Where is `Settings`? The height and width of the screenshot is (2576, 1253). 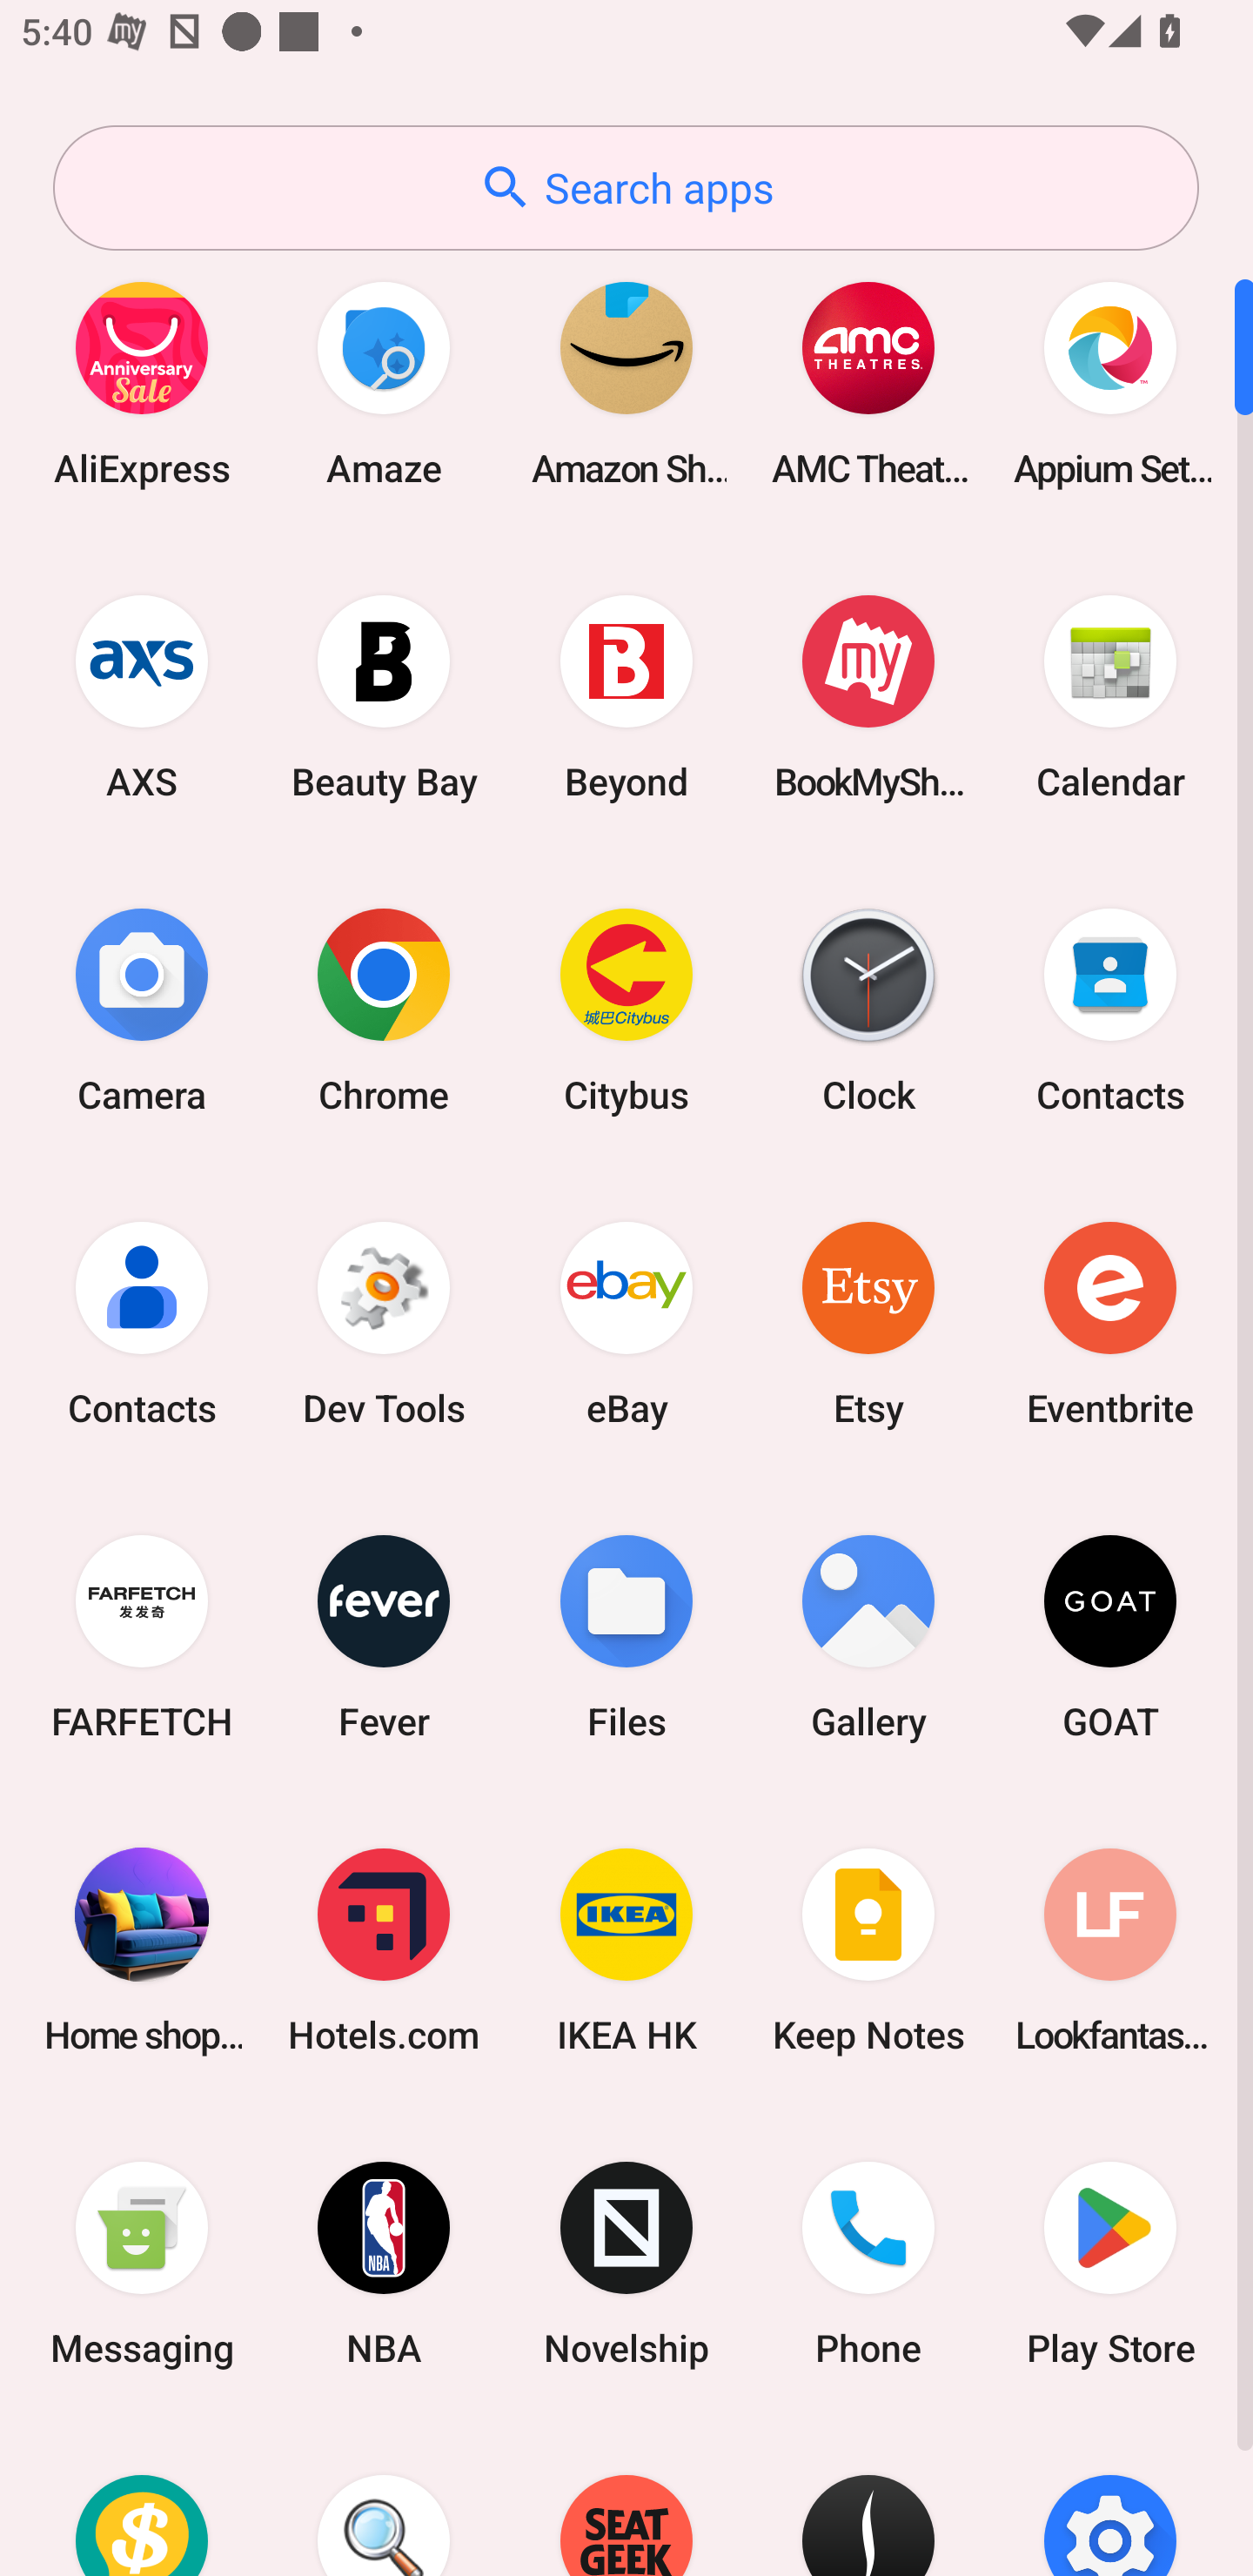 Settings is located at coordinates (1110, 2499).